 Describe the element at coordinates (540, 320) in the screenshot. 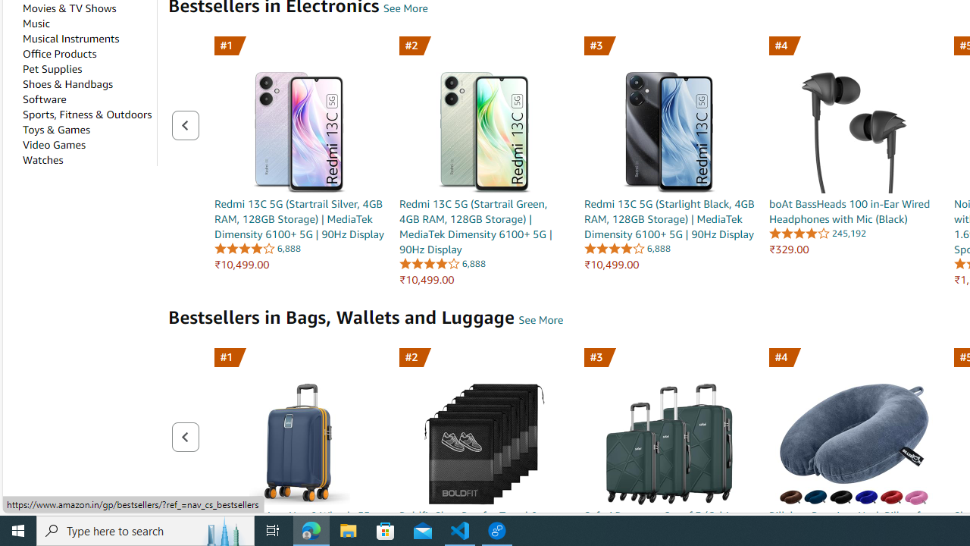

I see `Bestsellers in Bags, Wallets and Luggage - See More` at that location.